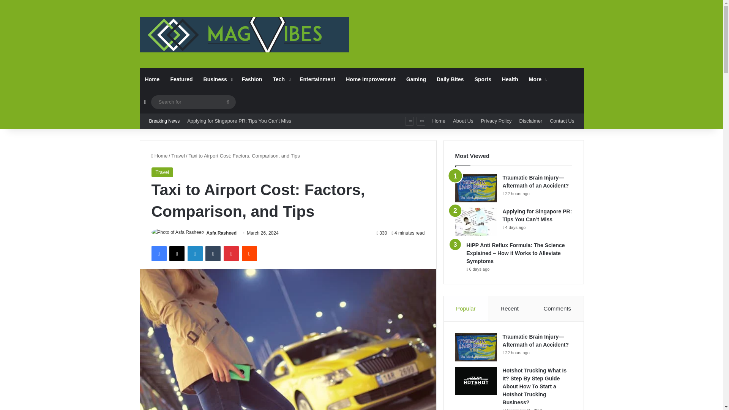 The height and width of the screenshot is (410, 729). What do you see at coordinates (371, 79) in the screenshot?
I see `Home Improvement` at bounding box center [371, 79].